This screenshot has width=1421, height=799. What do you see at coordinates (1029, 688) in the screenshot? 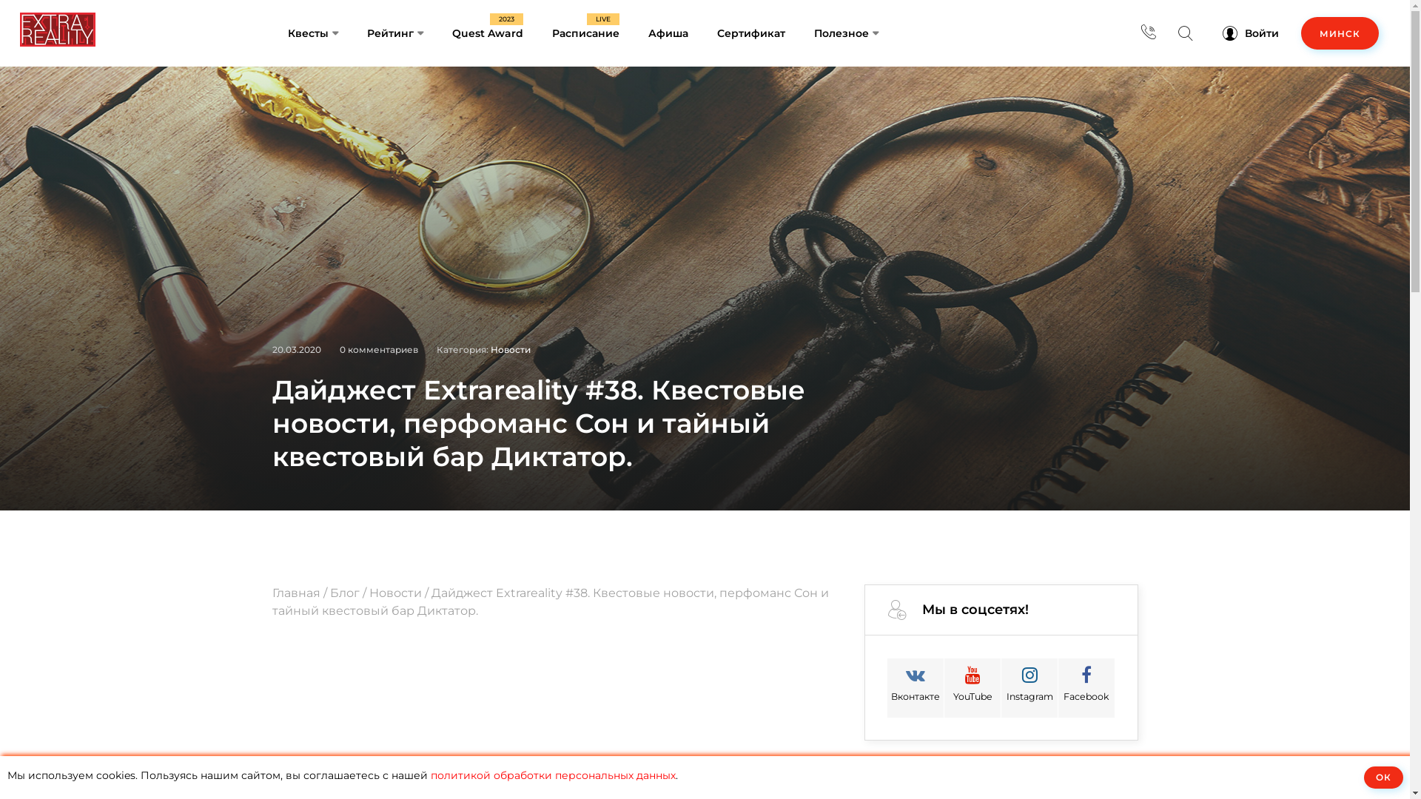
I see `Instagram` at bounding box center [1029, 688].